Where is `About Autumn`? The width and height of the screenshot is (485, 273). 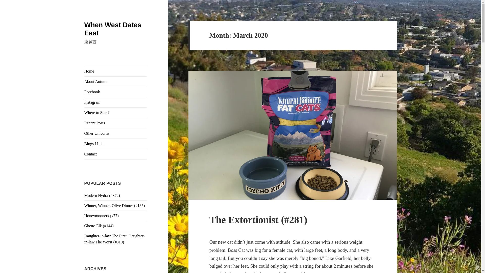
About Autumn is located at coordinates (116, 82).